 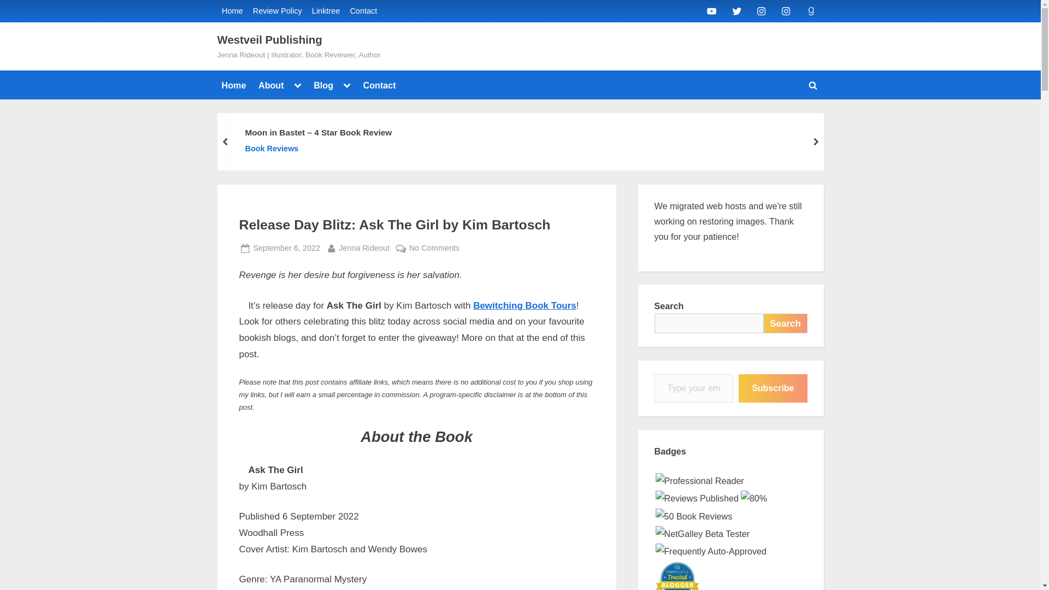 What do you see at coordinates (363, 11) in the screenshot?
I see `Contact` at bounding box center [363, 11].